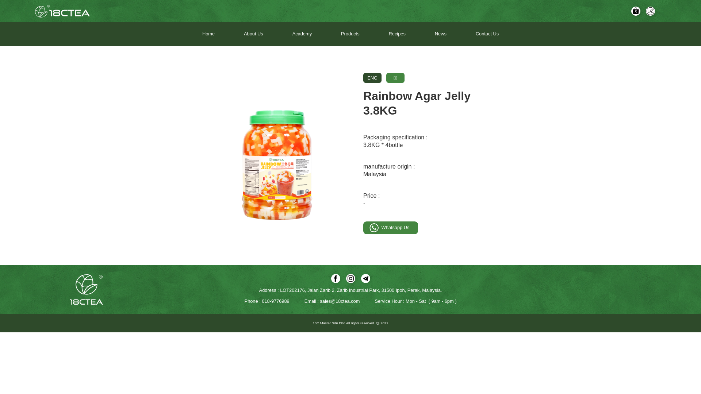 The image size is (701, 394). What do you see at coordinates (441, 34) in the screenshot?
I see `News` at bounding box center [441, 34].